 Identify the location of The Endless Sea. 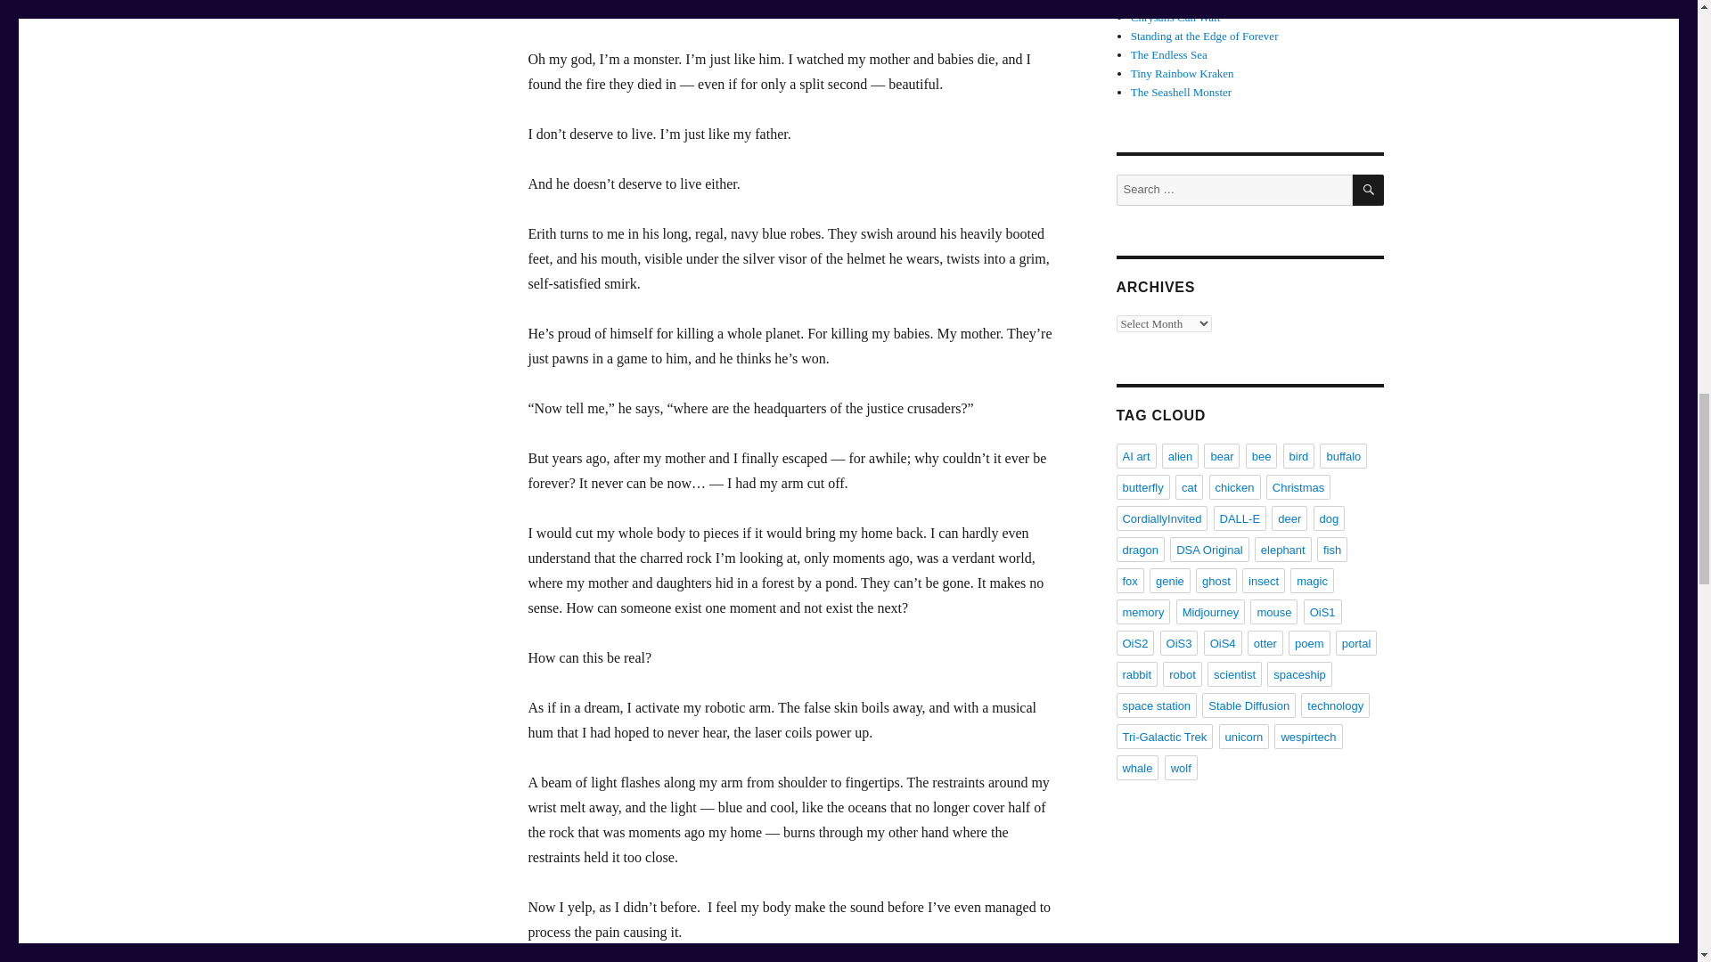
(1169, 55).